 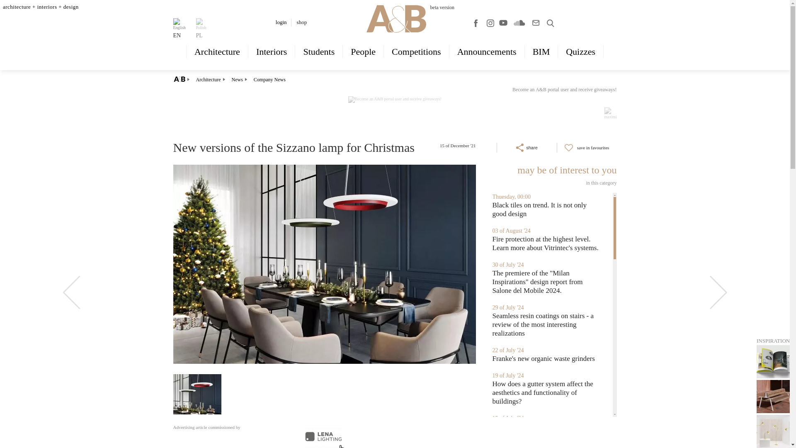 I want to click on Announcements, so click(x=487, y=51).